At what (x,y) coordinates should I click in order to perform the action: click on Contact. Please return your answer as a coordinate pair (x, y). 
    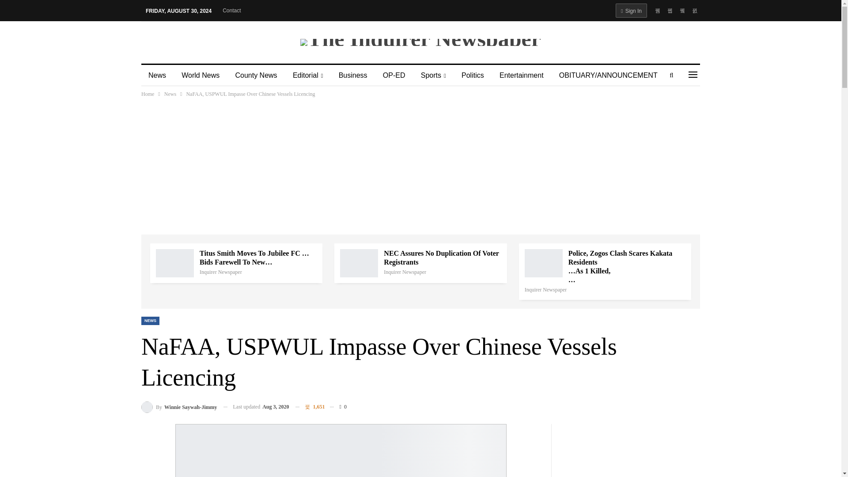
    Looking at the image, I should click on (231, 11).